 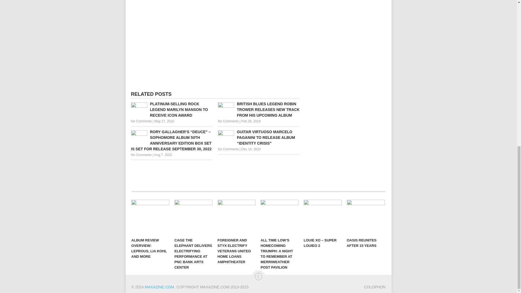 What do you see at coordinates (228, 149) in the screenshot?
I see `No Comments` at bounding box center [228, 149].